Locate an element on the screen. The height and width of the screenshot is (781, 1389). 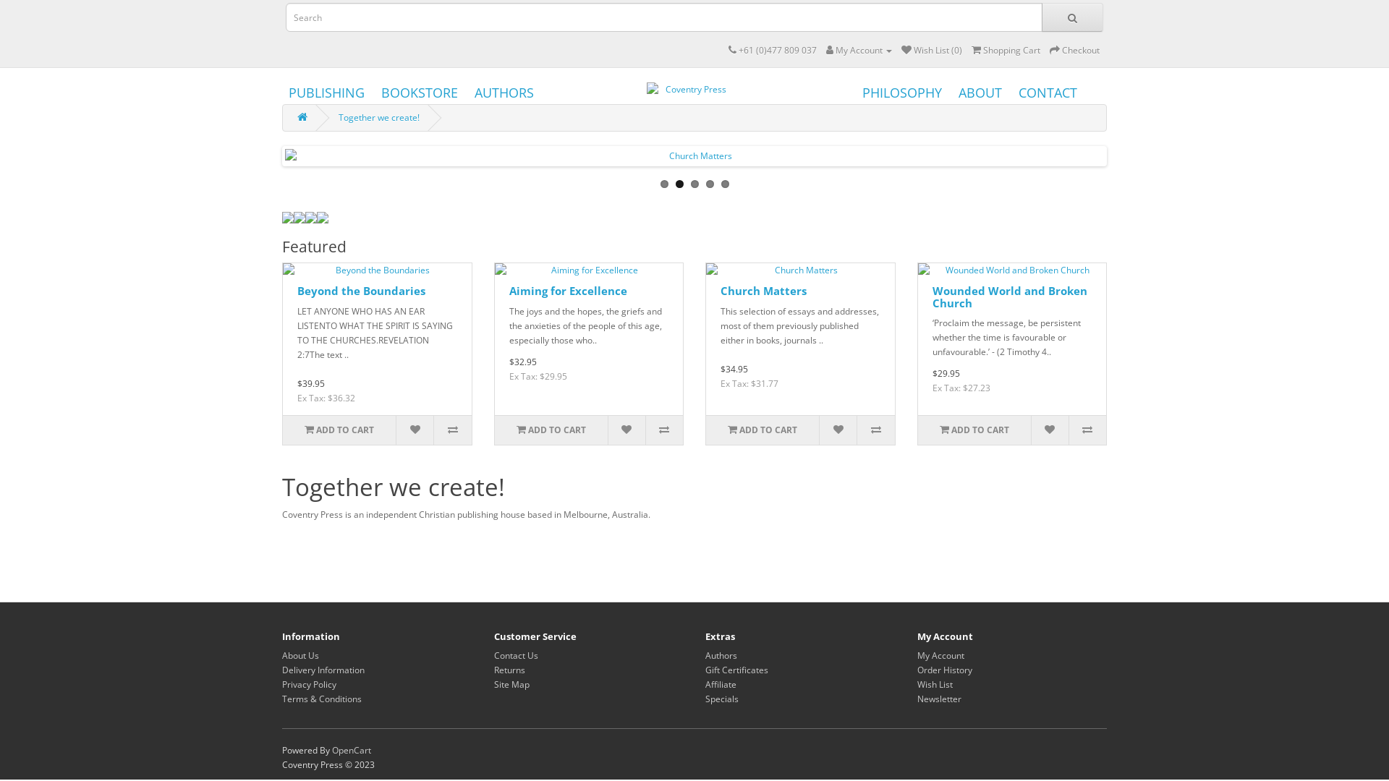
ADD TO CART is located at coordinates (339, 430).